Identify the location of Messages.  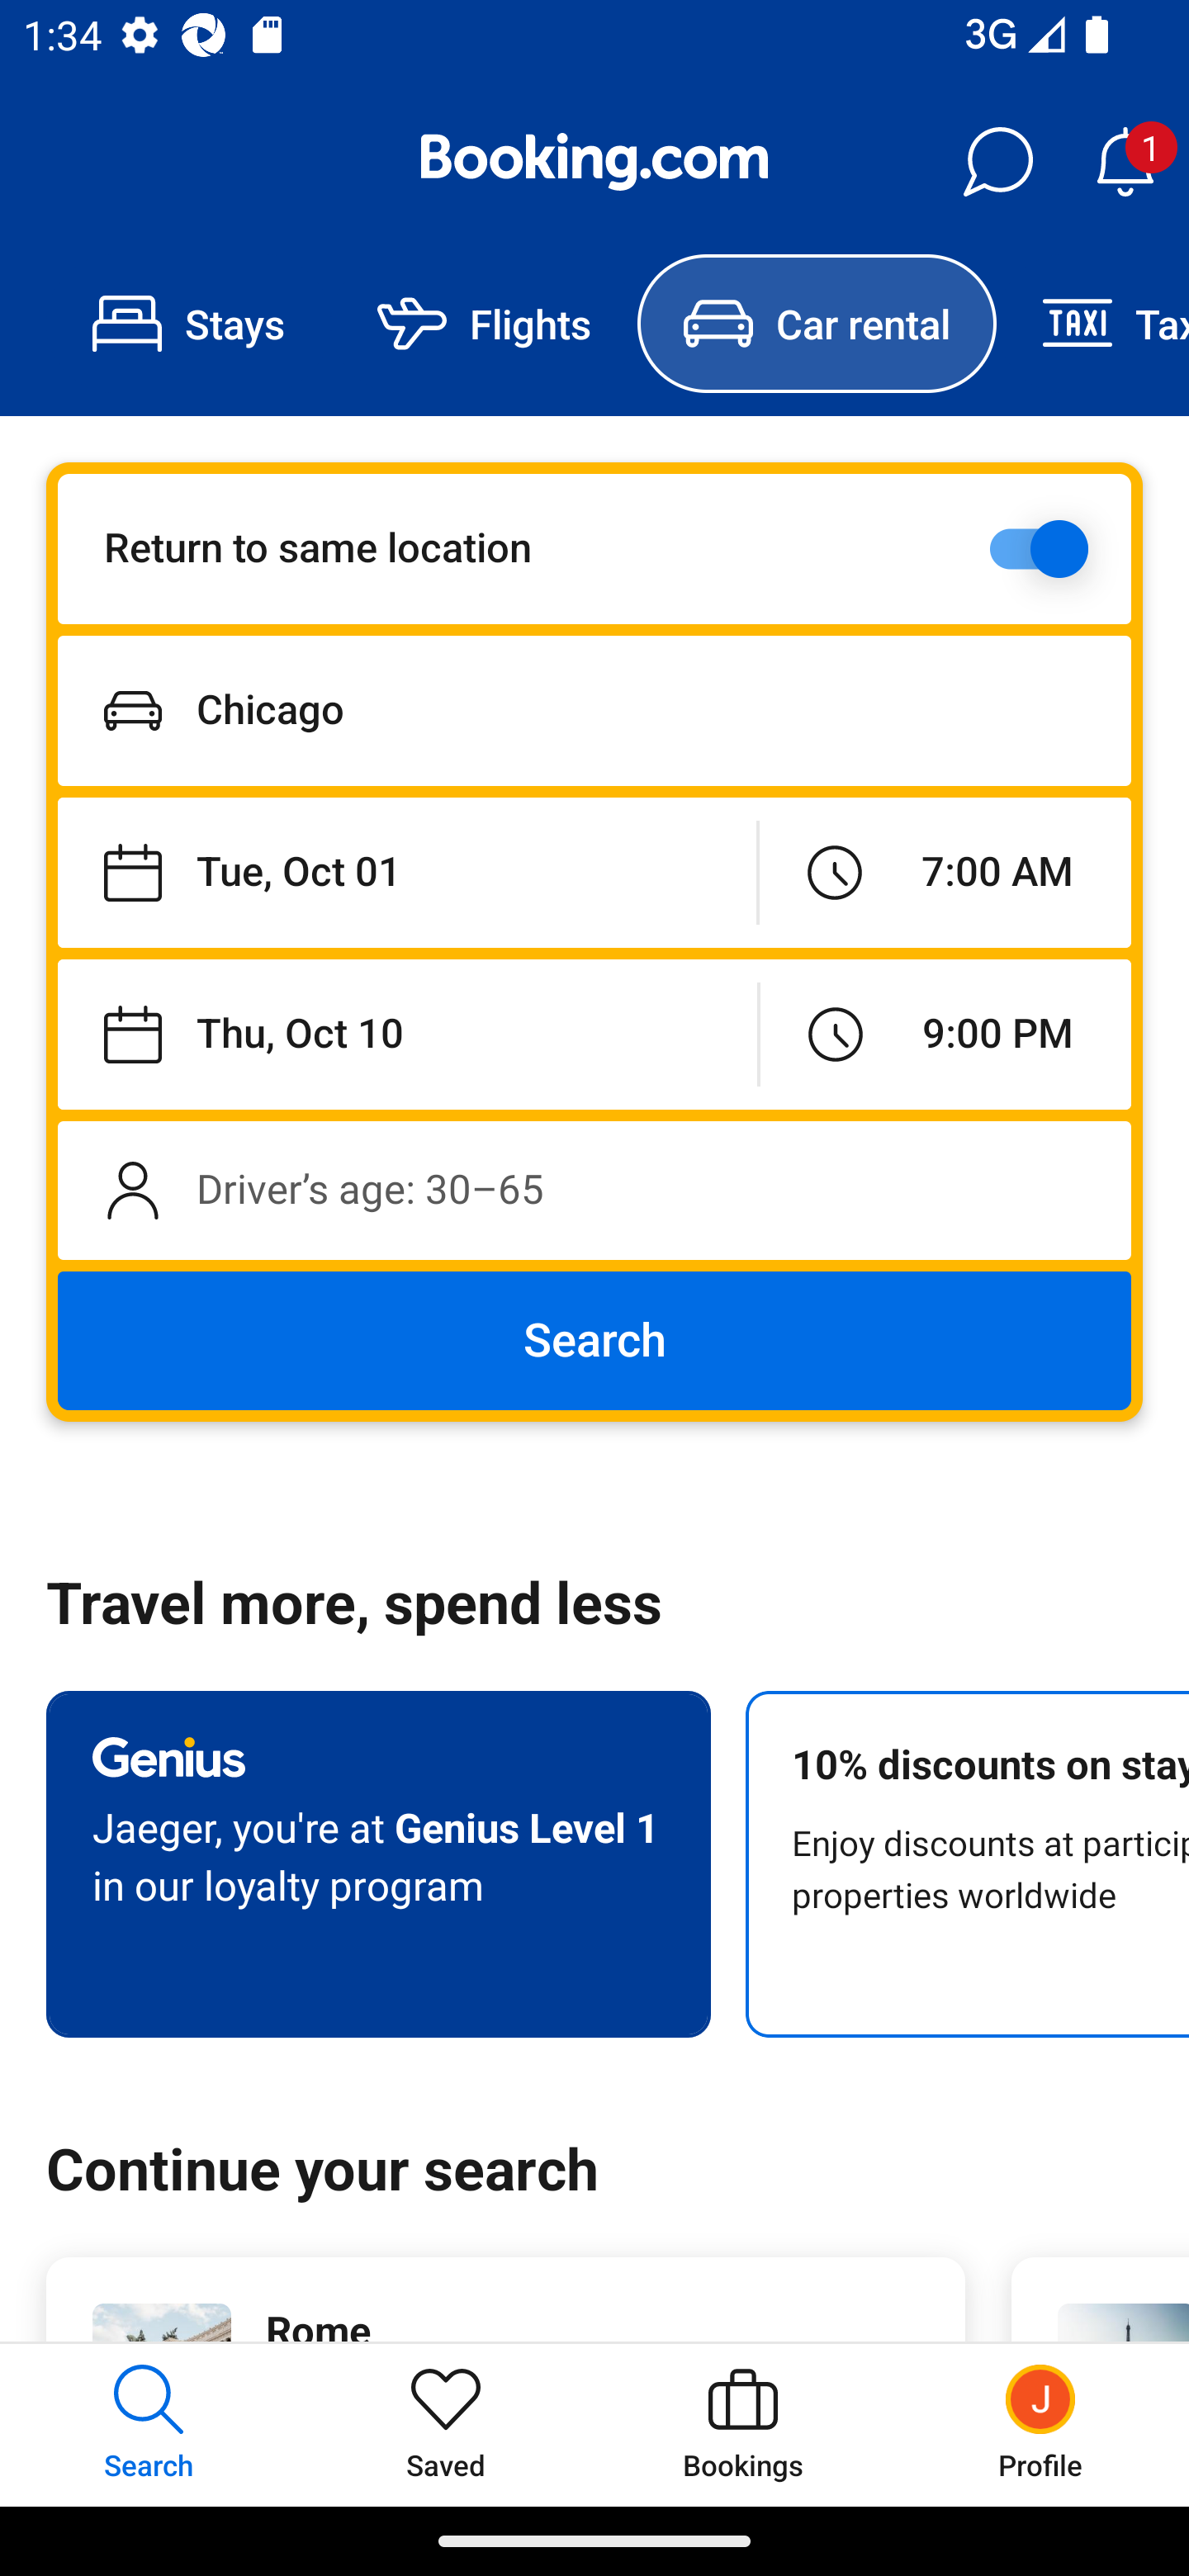
(997, 162).